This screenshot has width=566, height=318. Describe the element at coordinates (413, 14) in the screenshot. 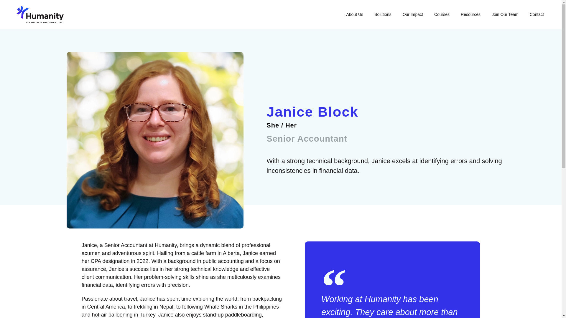

I see `Our Impact` at that location.